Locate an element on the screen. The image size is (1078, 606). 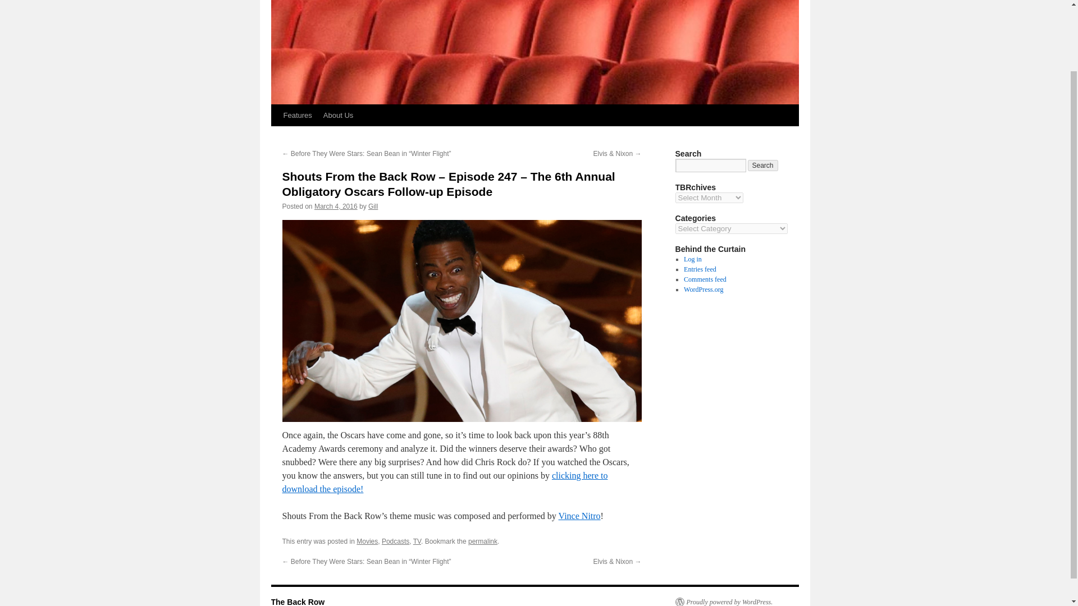
Features is located at coordinates (296, 115).